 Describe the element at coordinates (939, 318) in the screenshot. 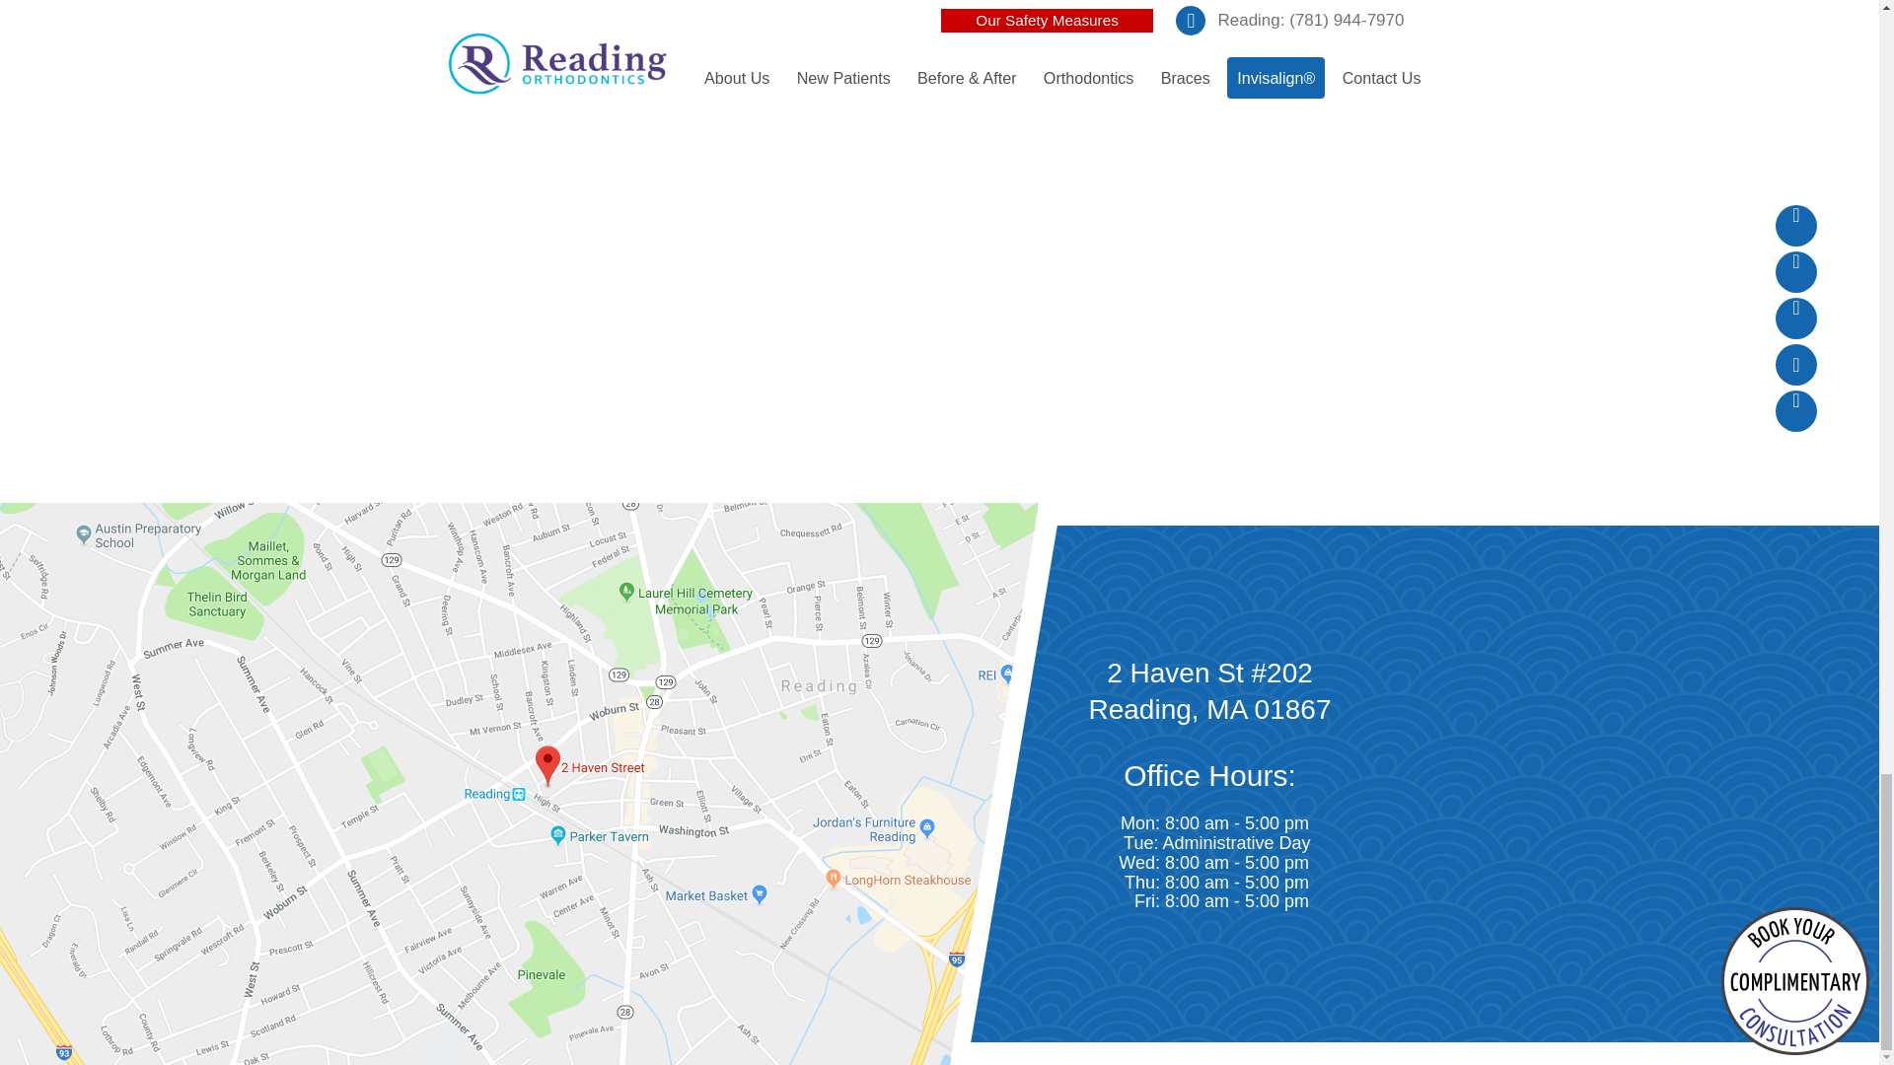

I see `YouTube video player` at that location.